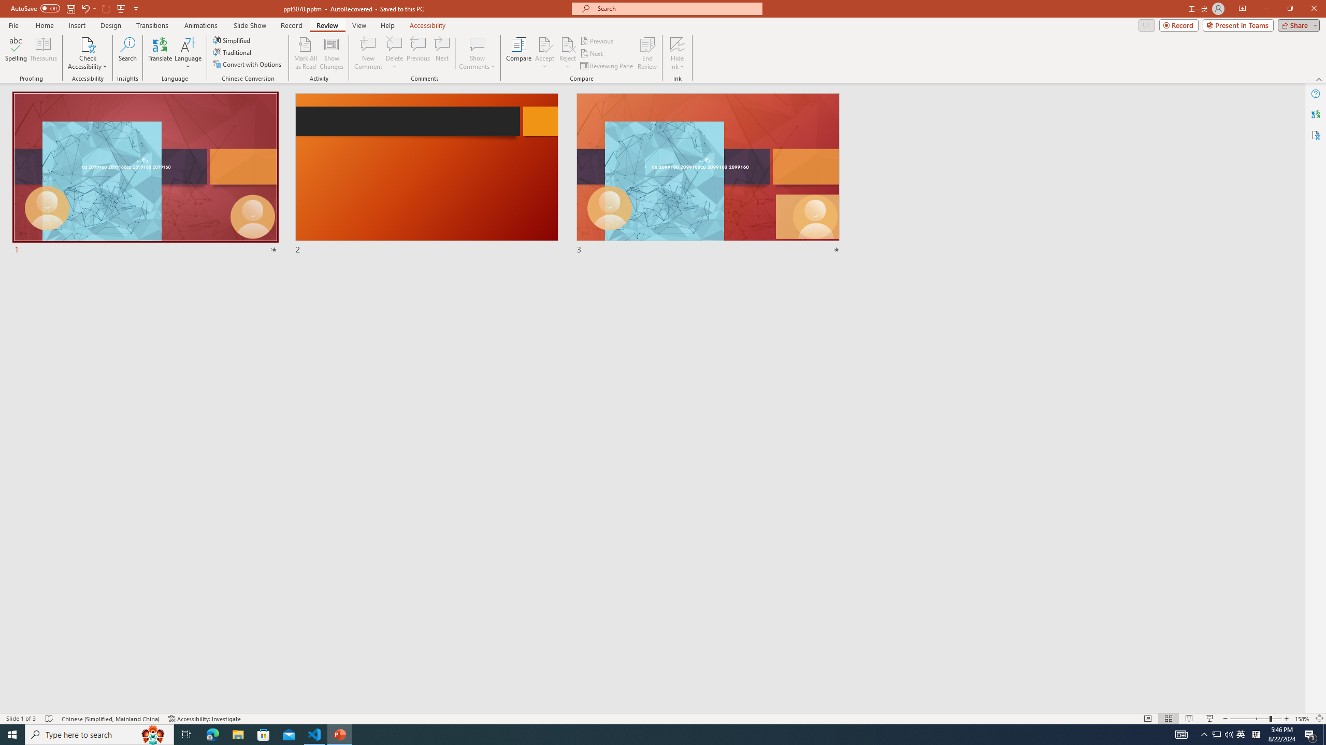  I want to click on Mark All as Read, so click(306, 53).